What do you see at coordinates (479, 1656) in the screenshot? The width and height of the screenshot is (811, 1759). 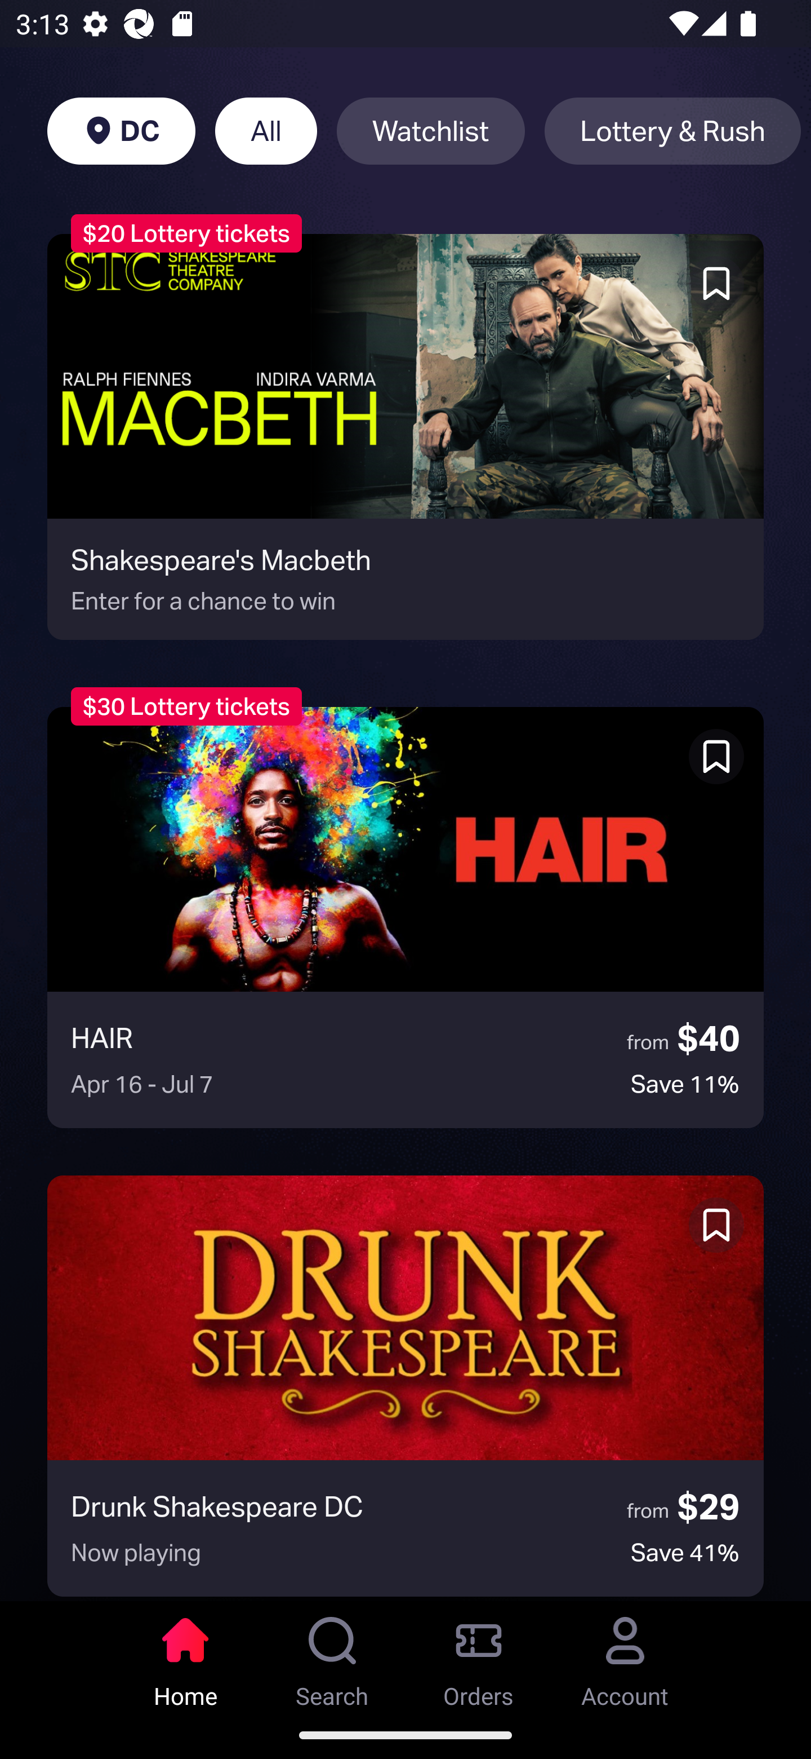 I see `Orders` at bounding box center [479, 1656].